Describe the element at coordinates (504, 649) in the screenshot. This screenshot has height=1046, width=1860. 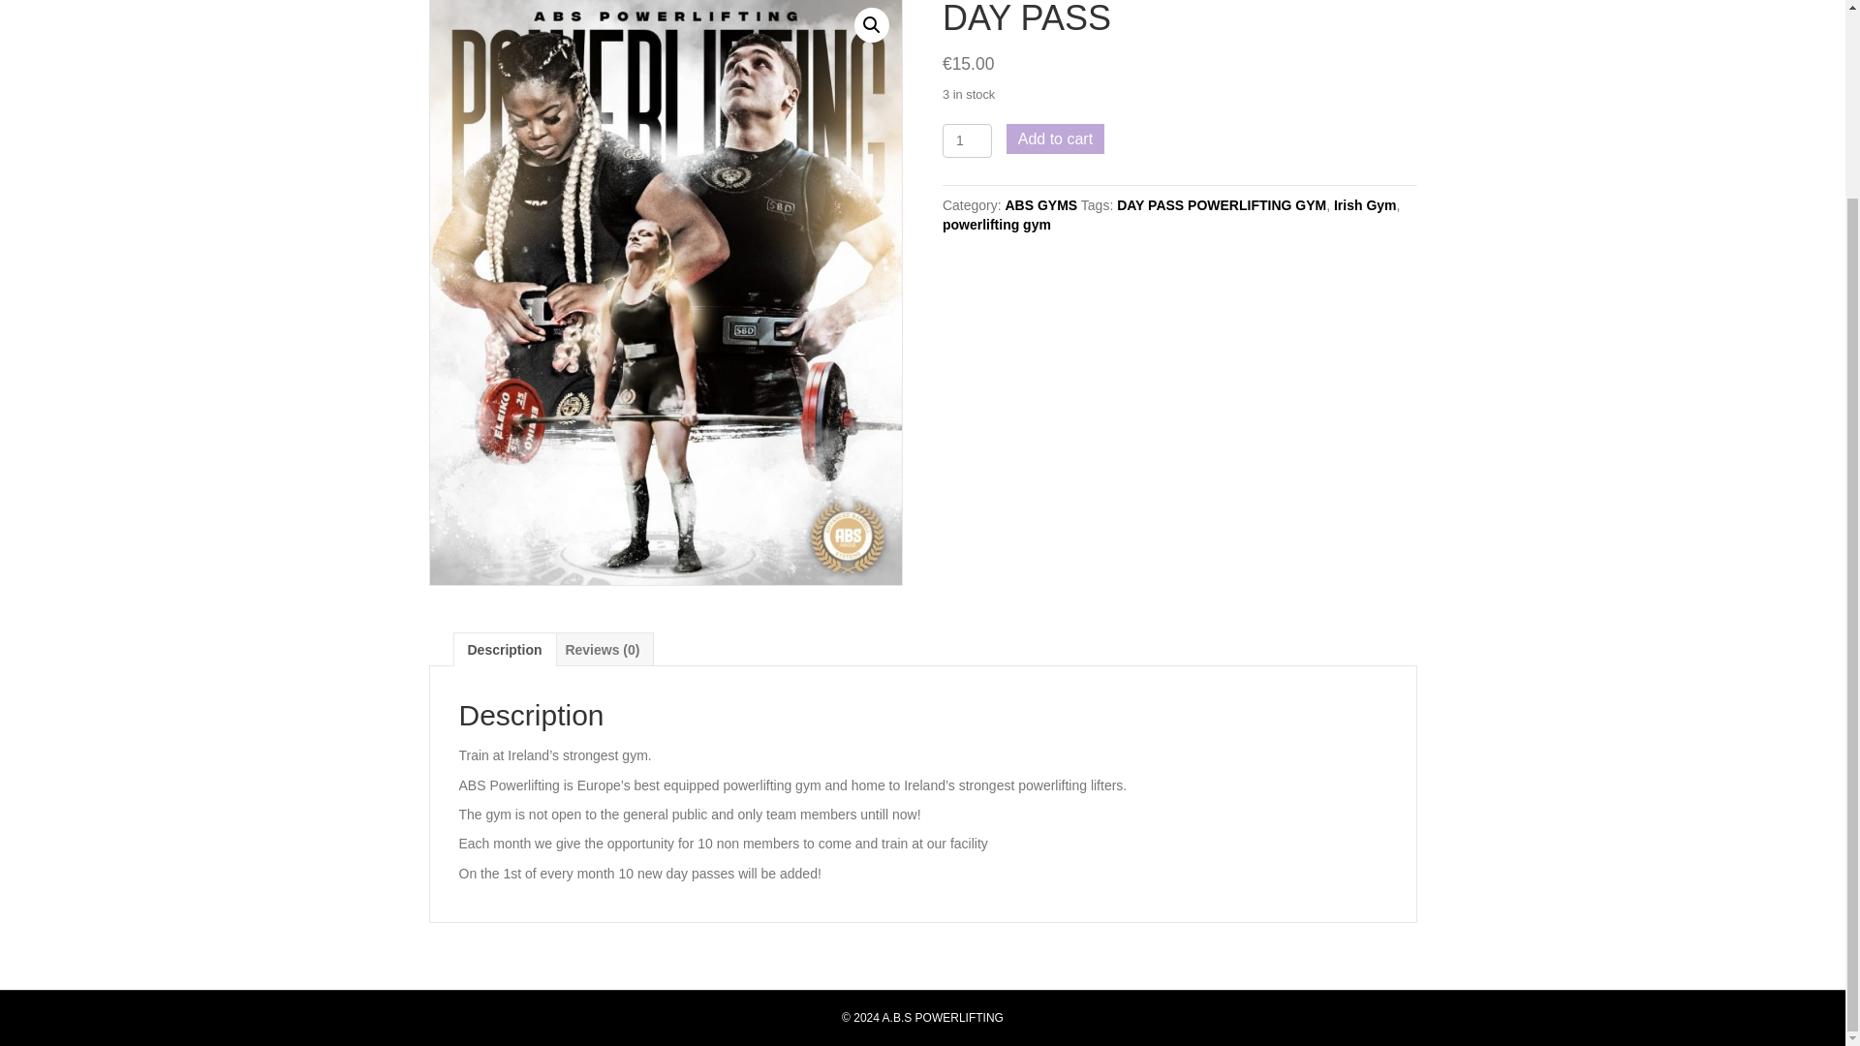
I see `Description` at that location.